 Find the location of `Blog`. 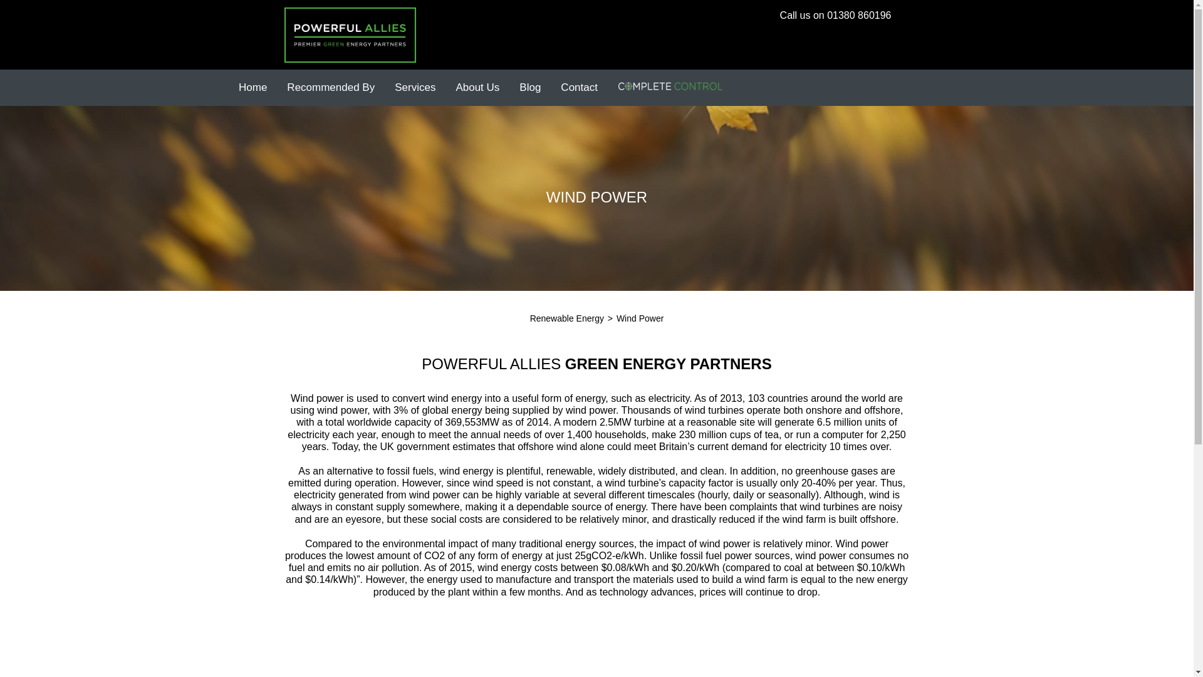

Blog is located at coordinates (530, 88).